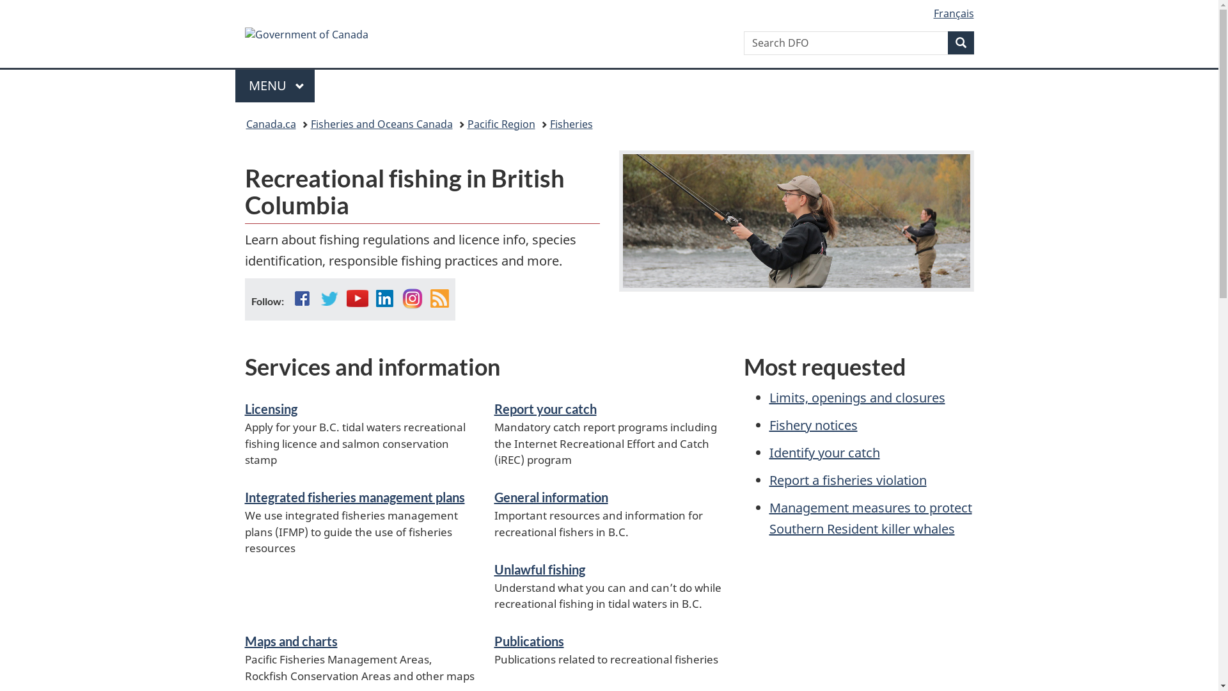 The width and height of the screenshot is (1228, 691). Describe the element at coordinates (413, 298) in the screenshot. I see `Instagram` at that location.